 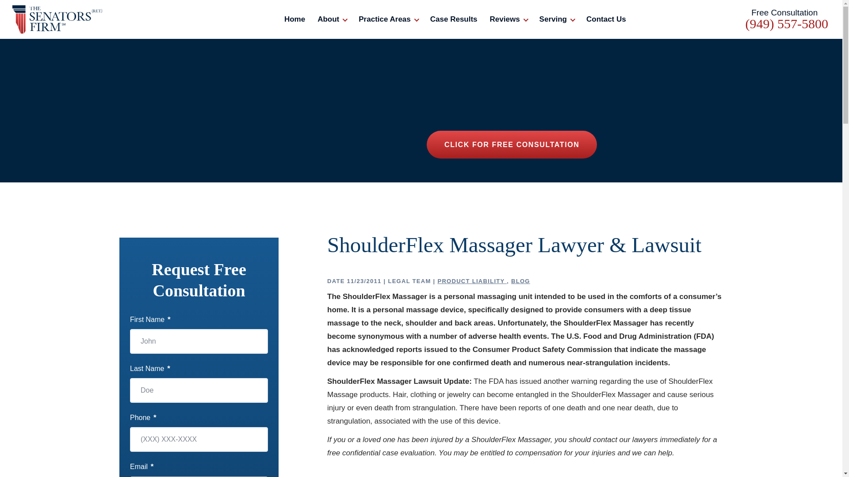 What do you see at coordinates (787, 24) in the screenshot?
I see `Phone` at bounding box center [787, 24].